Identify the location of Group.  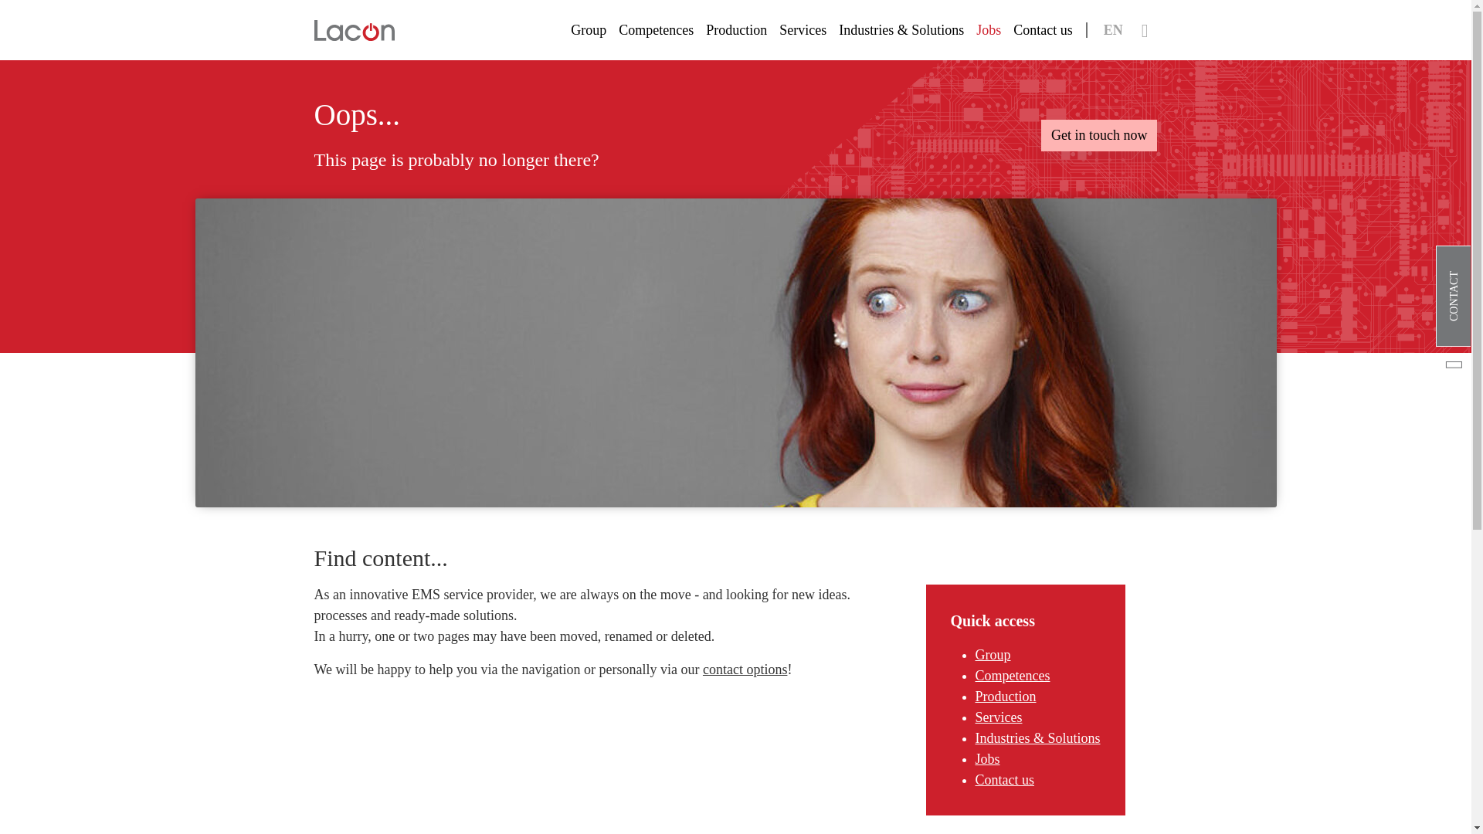
(992, 655).